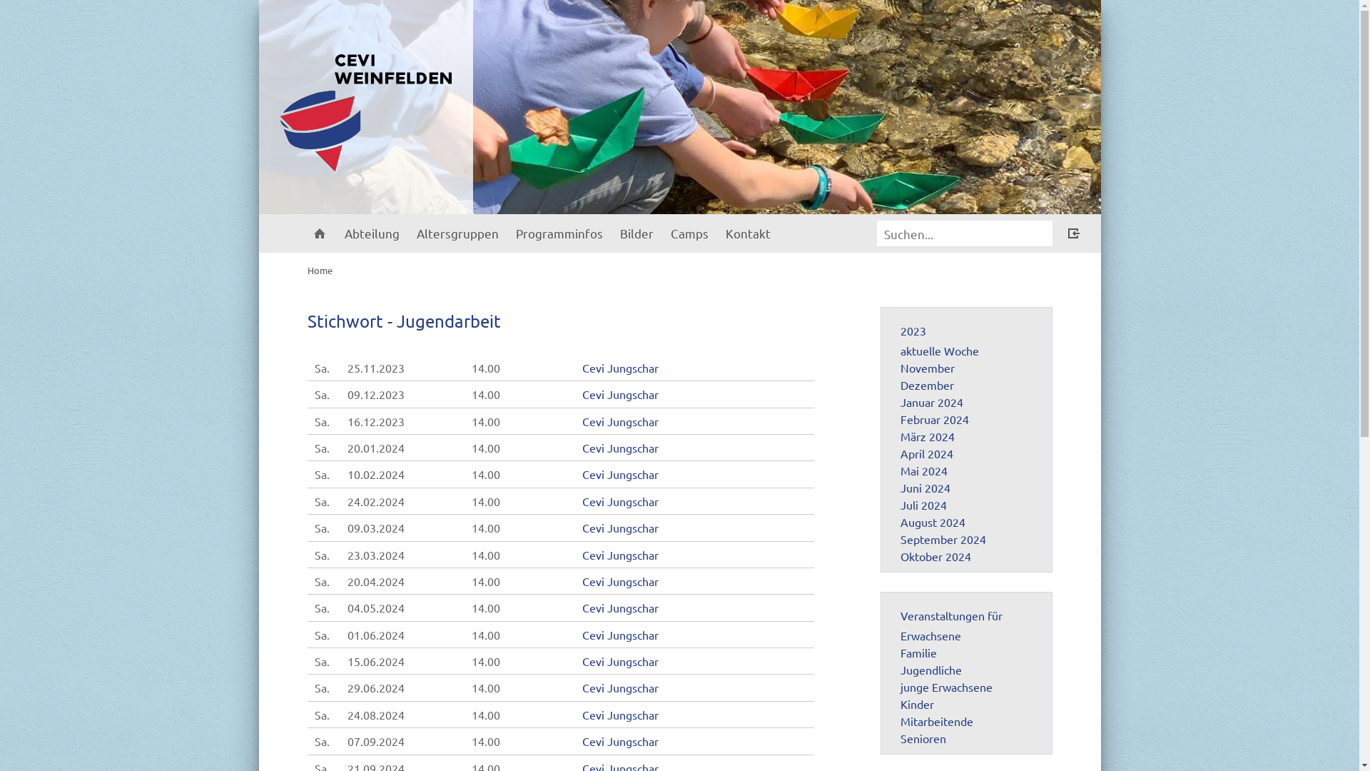 Image resolution: width=1370 pixels, height=771 pixels. What do you see at coordinates (486, 368) in the screenshot?
I see `14.00` at bounding box center [486, 368].